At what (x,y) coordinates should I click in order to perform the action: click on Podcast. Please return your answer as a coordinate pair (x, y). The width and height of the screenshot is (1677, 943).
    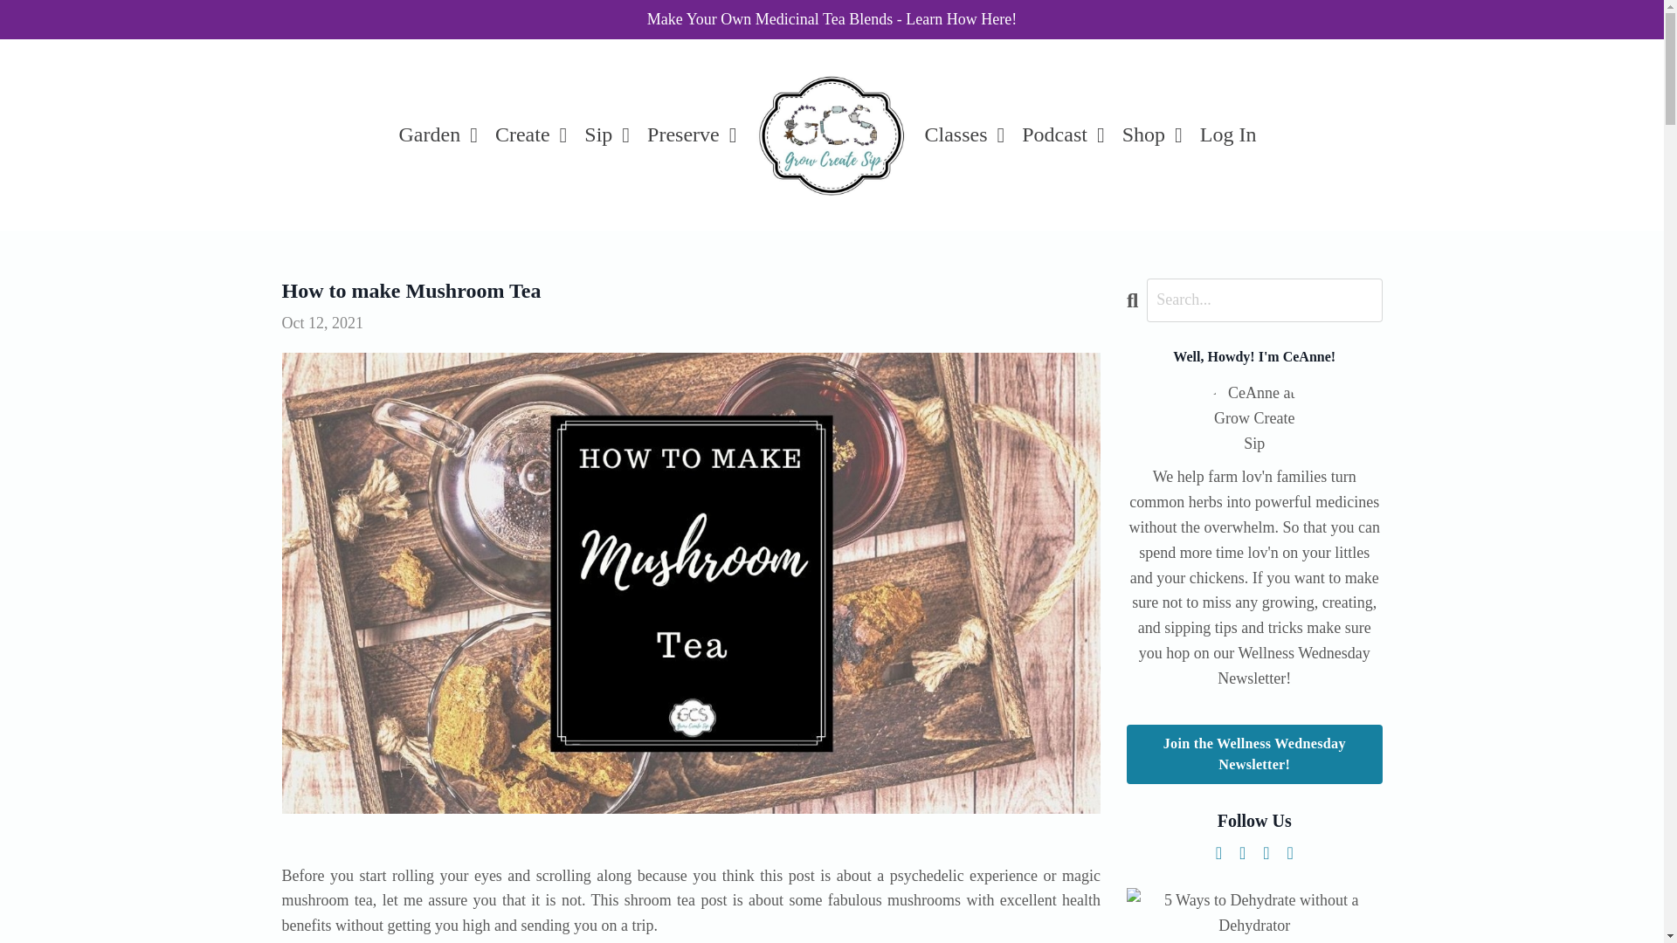
    Looking at the image, I should click on (1062, 134).